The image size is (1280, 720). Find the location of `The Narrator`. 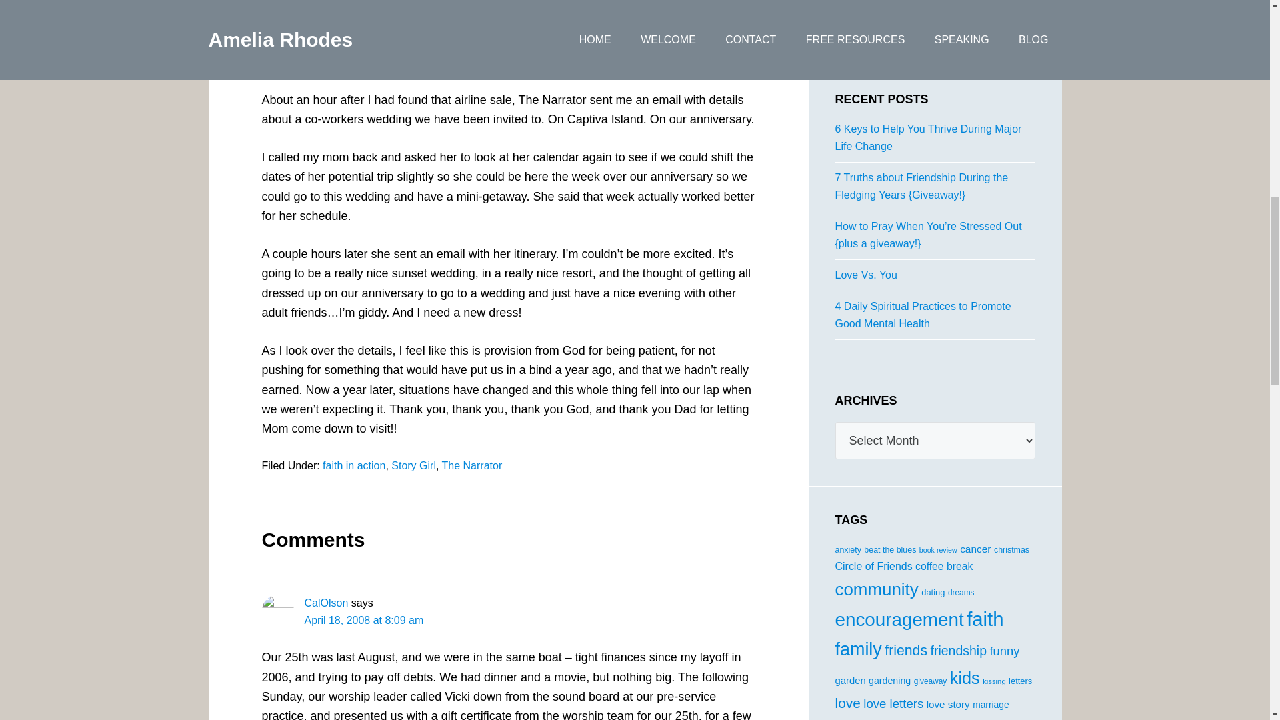

The Narrator is located at coordinates (472, 465).